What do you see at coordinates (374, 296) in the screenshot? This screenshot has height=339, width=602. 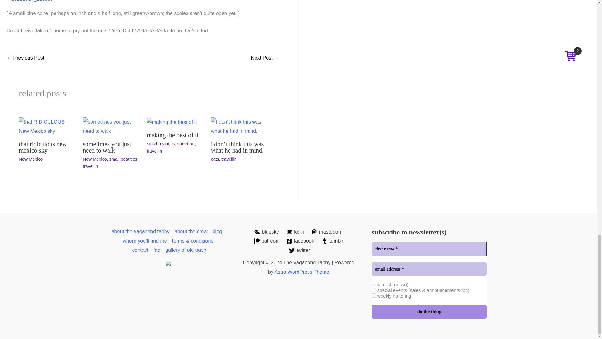 I see `6` at bounding box center [374, 296].